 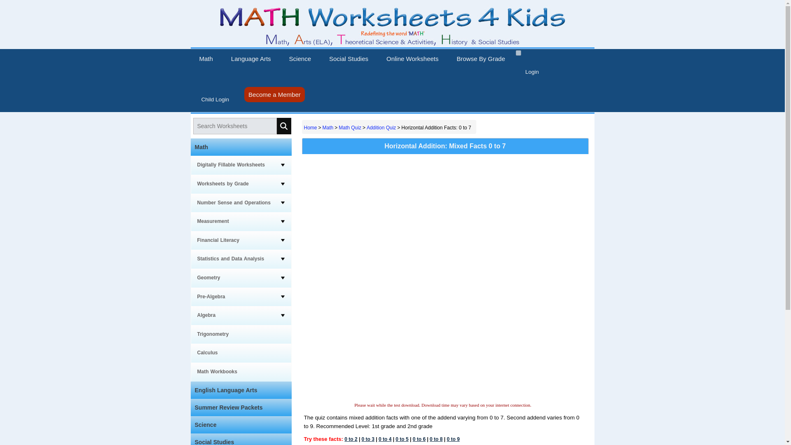 I want to click on Browse By Grade, so click(x=481, y=59).